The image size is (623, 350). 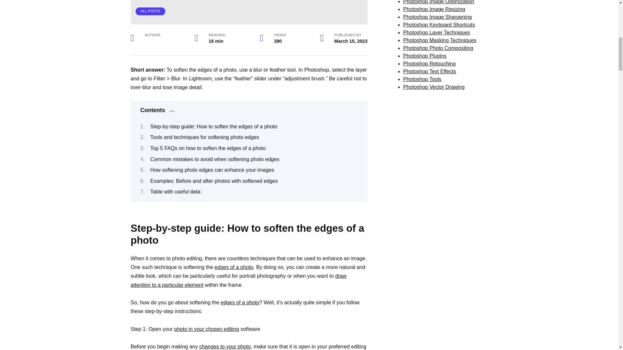 What do you see at coordinates (207, 329) in the screenshot?
I see `photo in your chosen editing` at bounding box center [207, 329].